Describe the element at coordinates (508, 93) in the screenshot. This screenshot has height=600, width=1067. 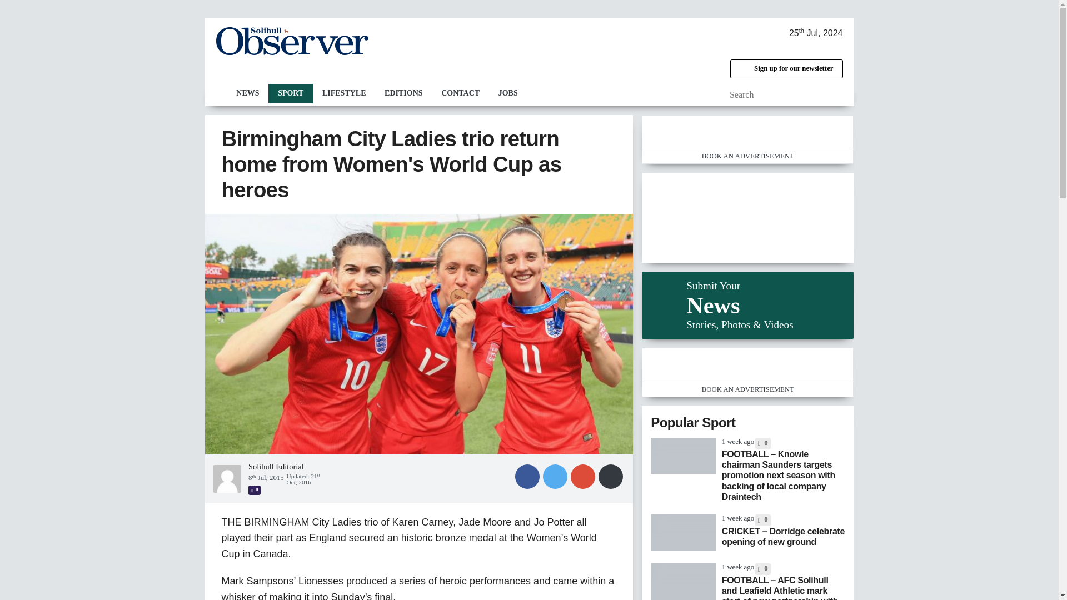
I see `JOBS` at that location.